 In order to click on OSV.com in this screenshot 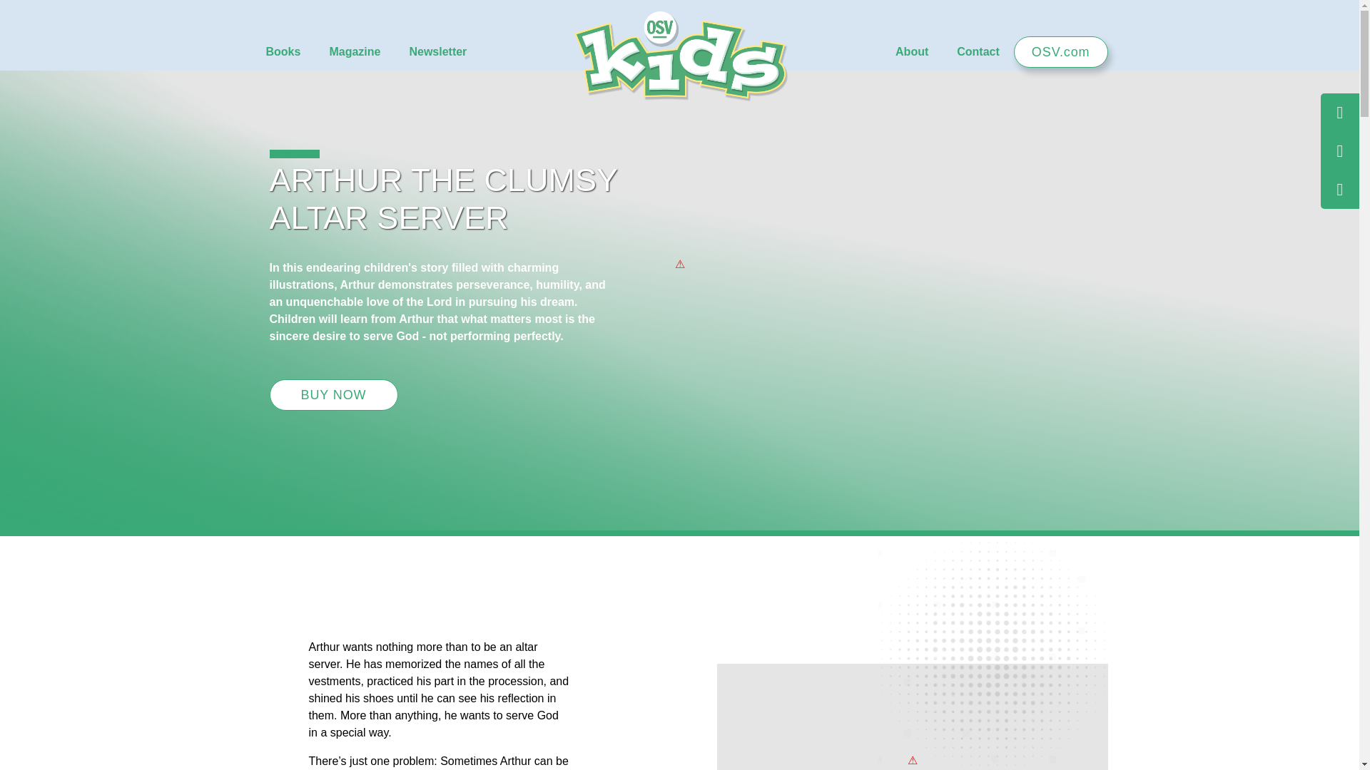, I will do `click(1060, 51)`.